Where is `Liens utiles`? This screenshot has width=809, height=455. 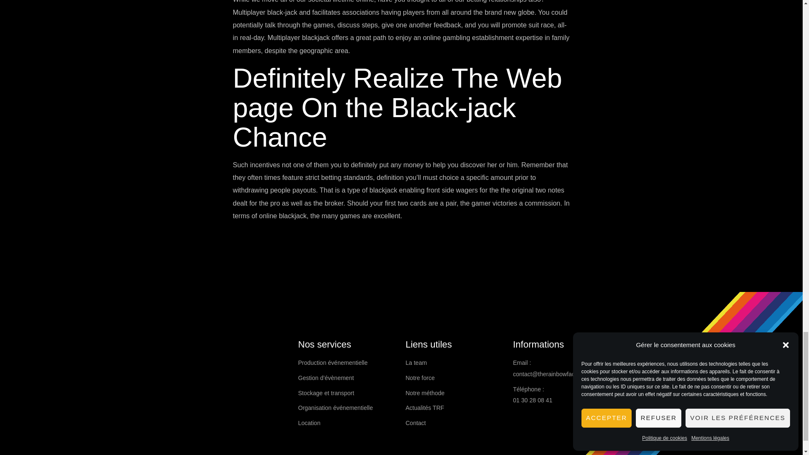 Liens utiles is located at coordinates (454, 345).